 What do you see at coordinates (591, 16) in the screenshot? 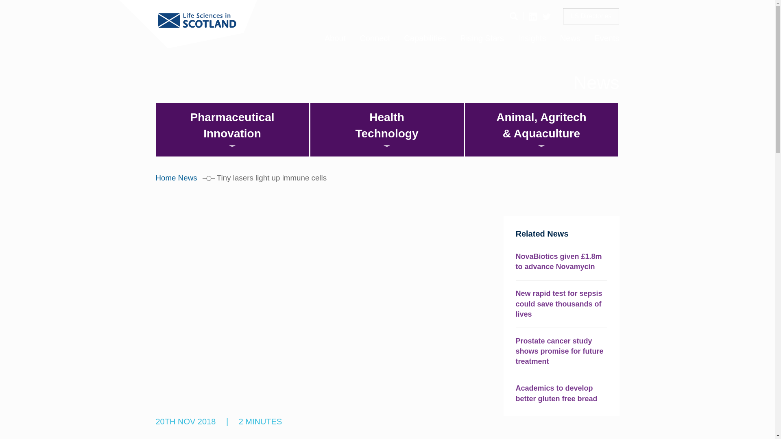
I see `LS Directories` at bounding box center [591, 16].